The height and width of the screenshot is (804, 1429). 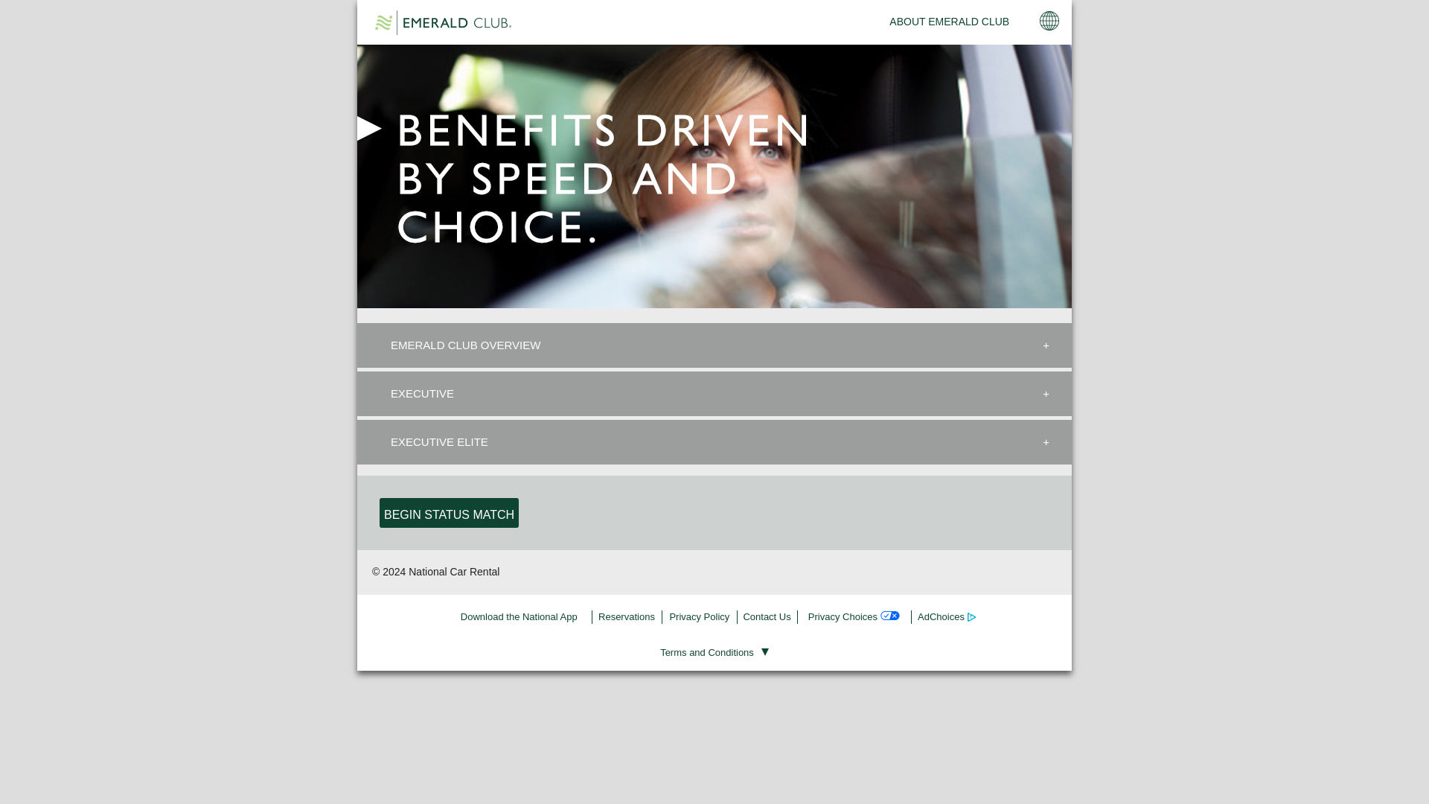 I want to click on BEGIN STATUS MATCH, so click(x=449, y=512).